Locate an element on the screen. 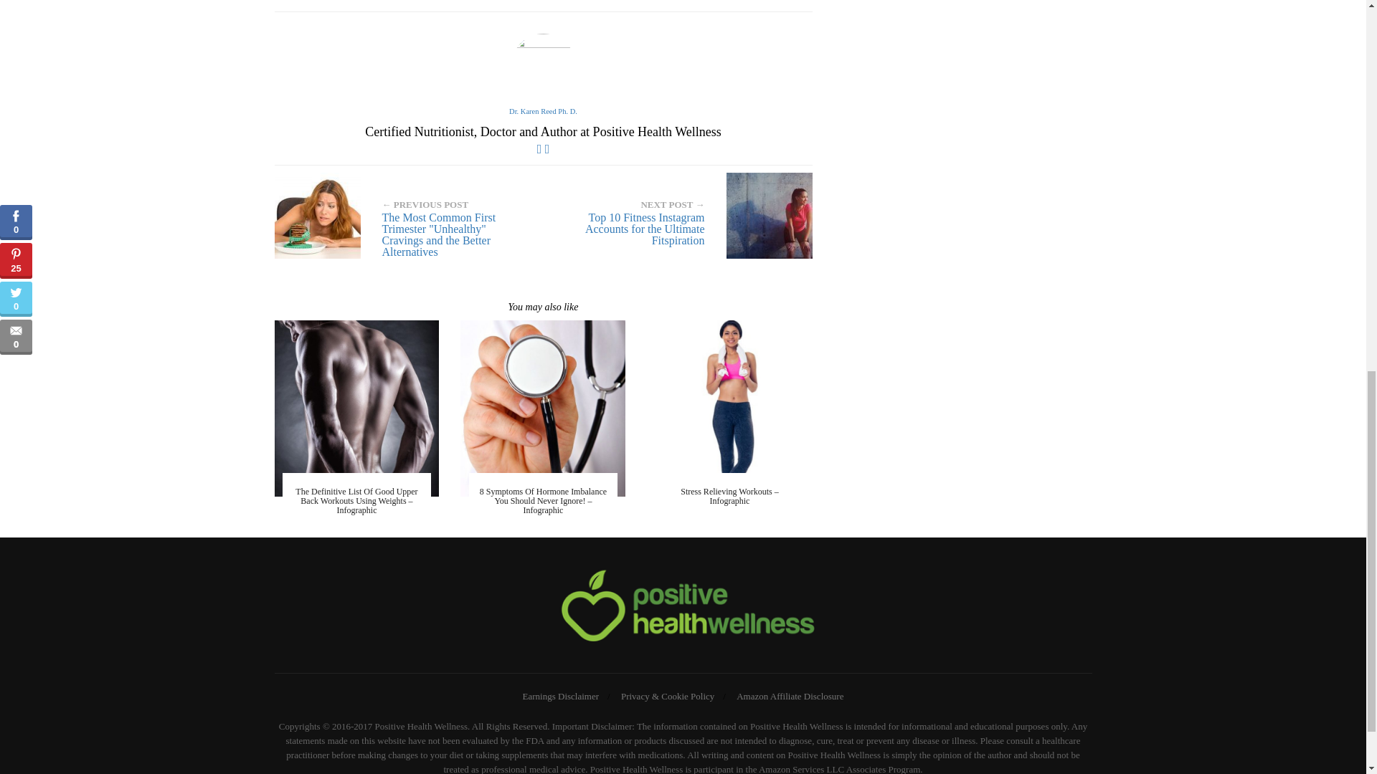 This screenshot has height=774, width=1377. The Most Common First Trimester  is located at coordinates (403, 215).